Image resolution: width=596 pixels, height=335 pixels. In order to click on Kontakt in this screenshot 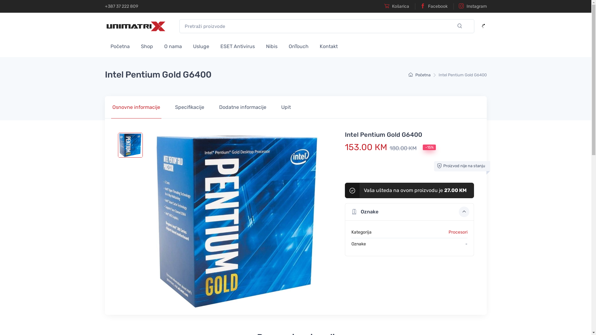, I will do `click(329, 46)`.